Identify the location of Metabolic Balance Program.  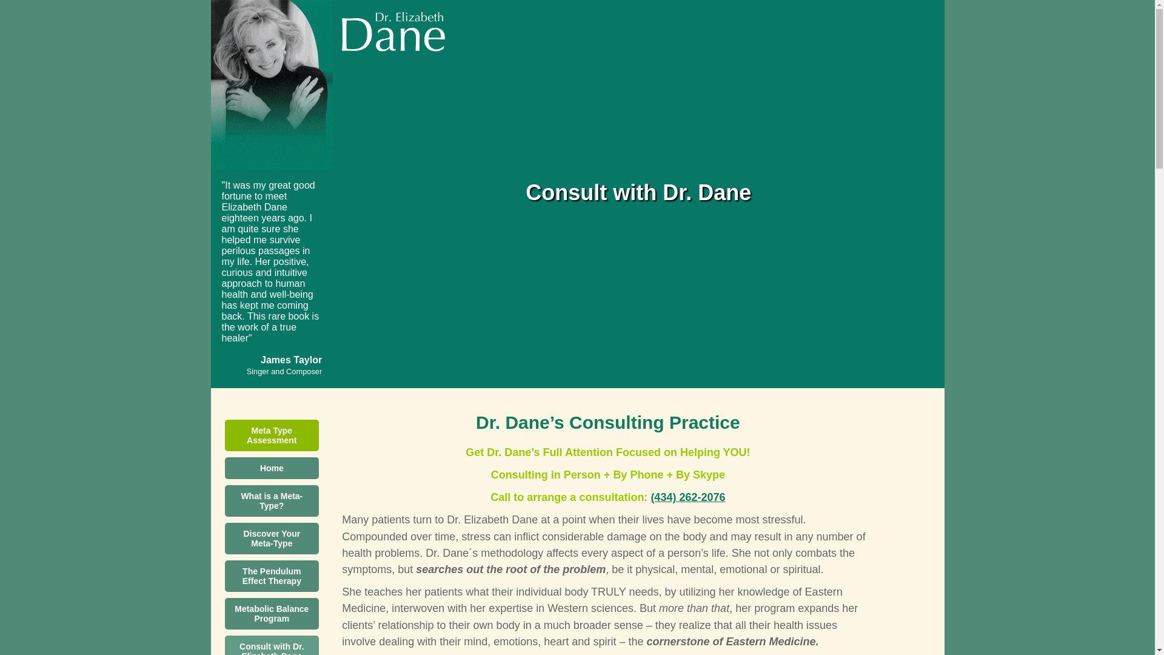
(272, 614).